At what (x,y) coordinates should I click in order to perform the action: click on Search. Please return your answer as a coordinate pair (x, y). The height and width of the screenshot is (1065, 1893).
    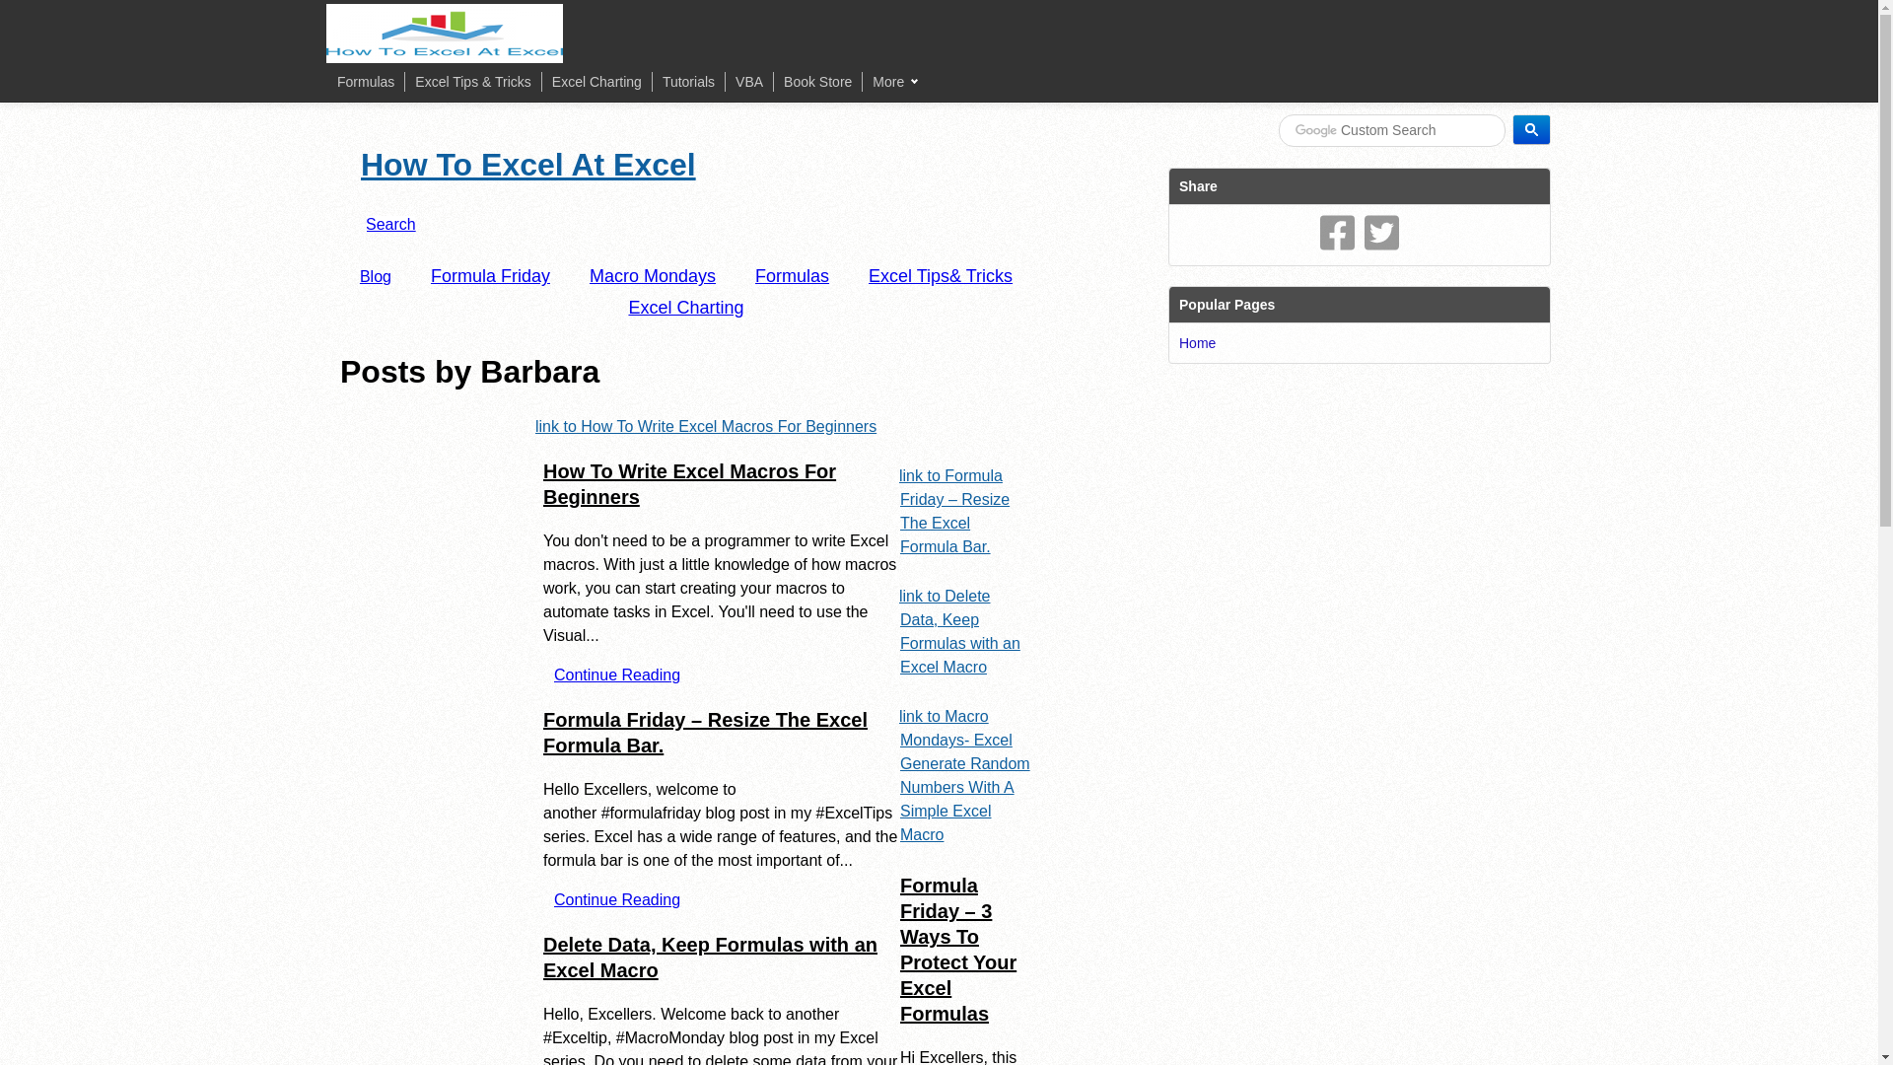
    Looking at the image, I should click on (390, 225).